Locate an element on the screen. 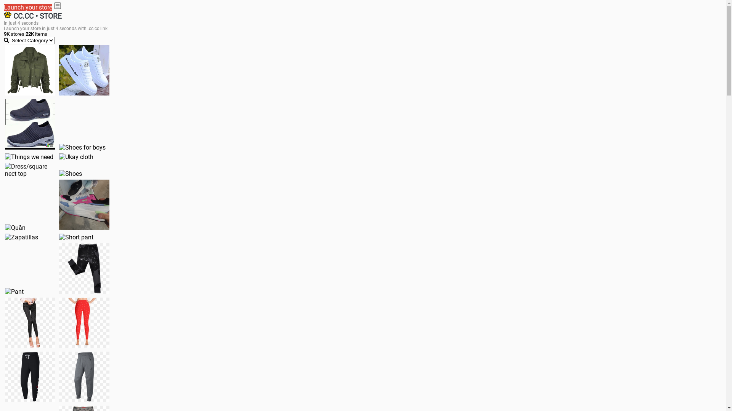 The width and height of the screenshot is (732, 411). Zapatillas pumas is located at coordinates (84, 205).